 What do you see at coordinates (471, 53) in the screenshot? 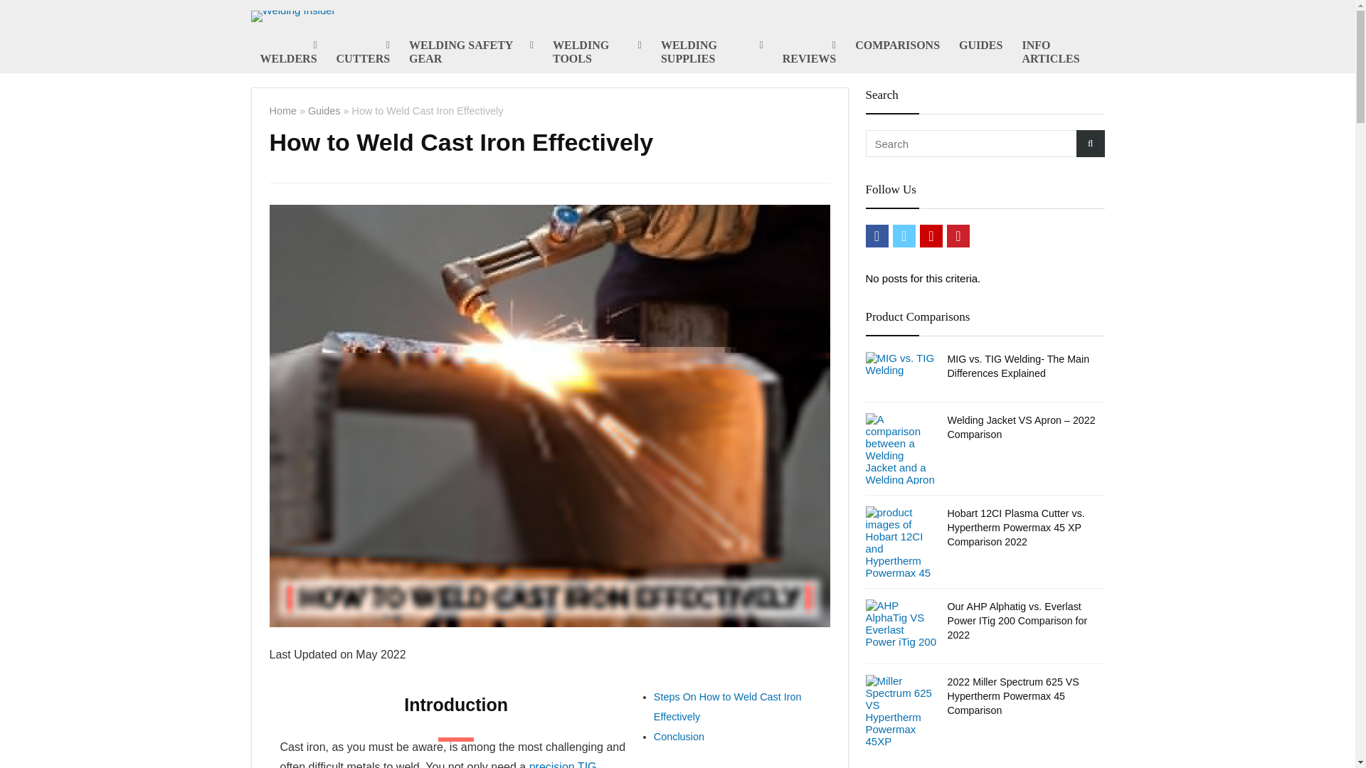
I see `WELDING SAFETY GEAR` at bounding box center [471, 53].